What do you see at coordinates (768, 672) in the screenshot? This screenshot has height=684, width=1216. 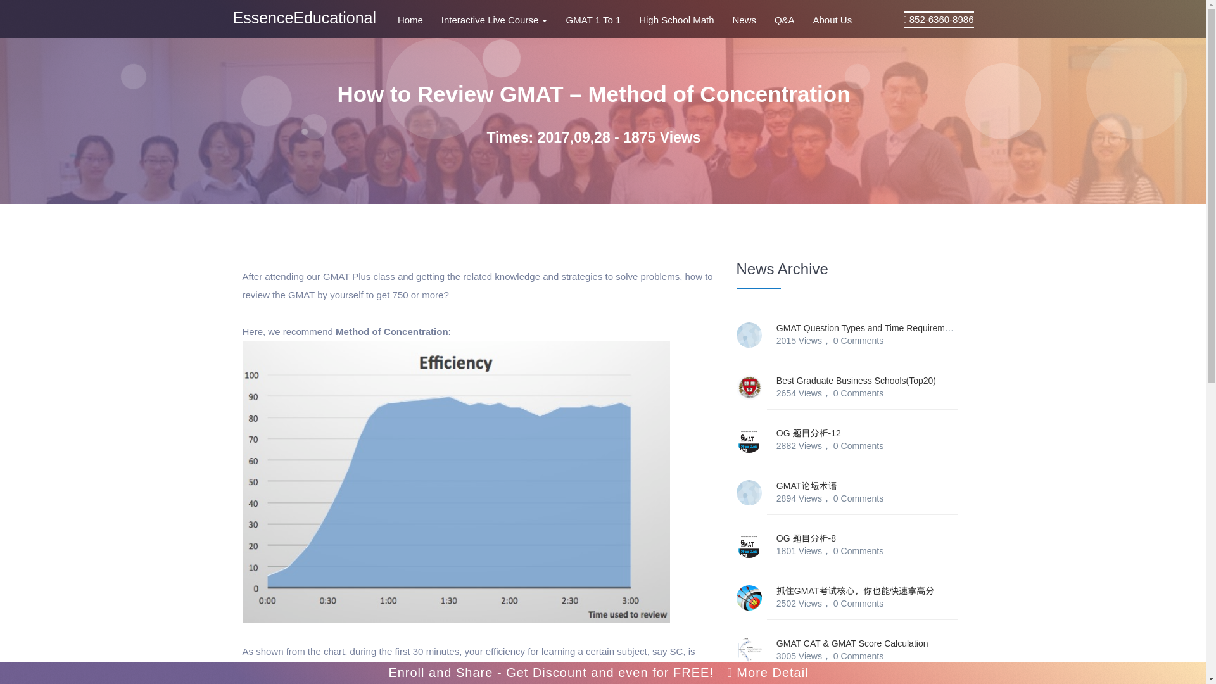 I see `More Detail` at bounding box center [768, 672].